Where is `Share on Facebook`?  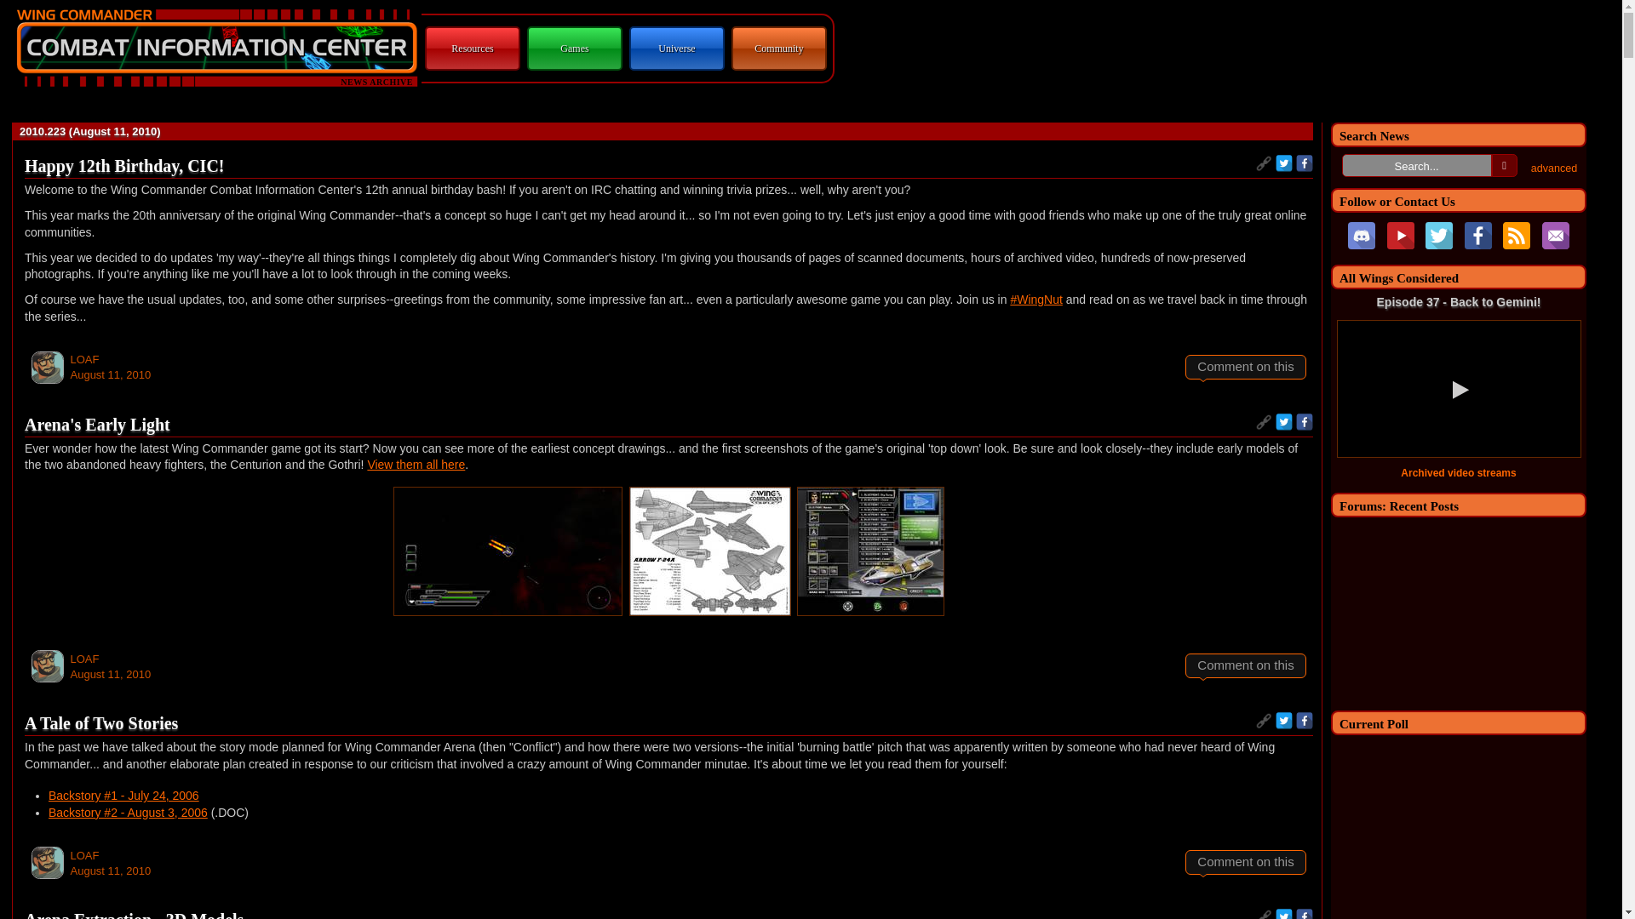 Share on Facebook is located at coordinates (1305, 422).